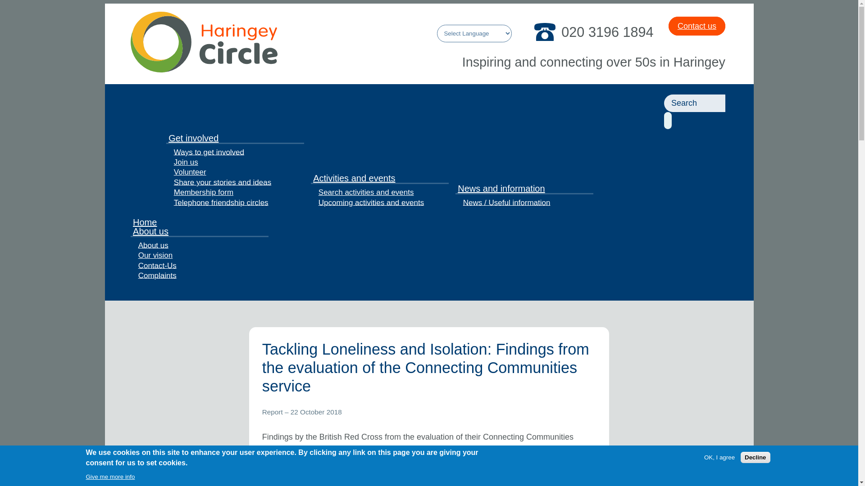 Image resolution: width=865 pixels, height=486 pixels. I want to click on Find out more about volunteering with us, so click(190, 171).